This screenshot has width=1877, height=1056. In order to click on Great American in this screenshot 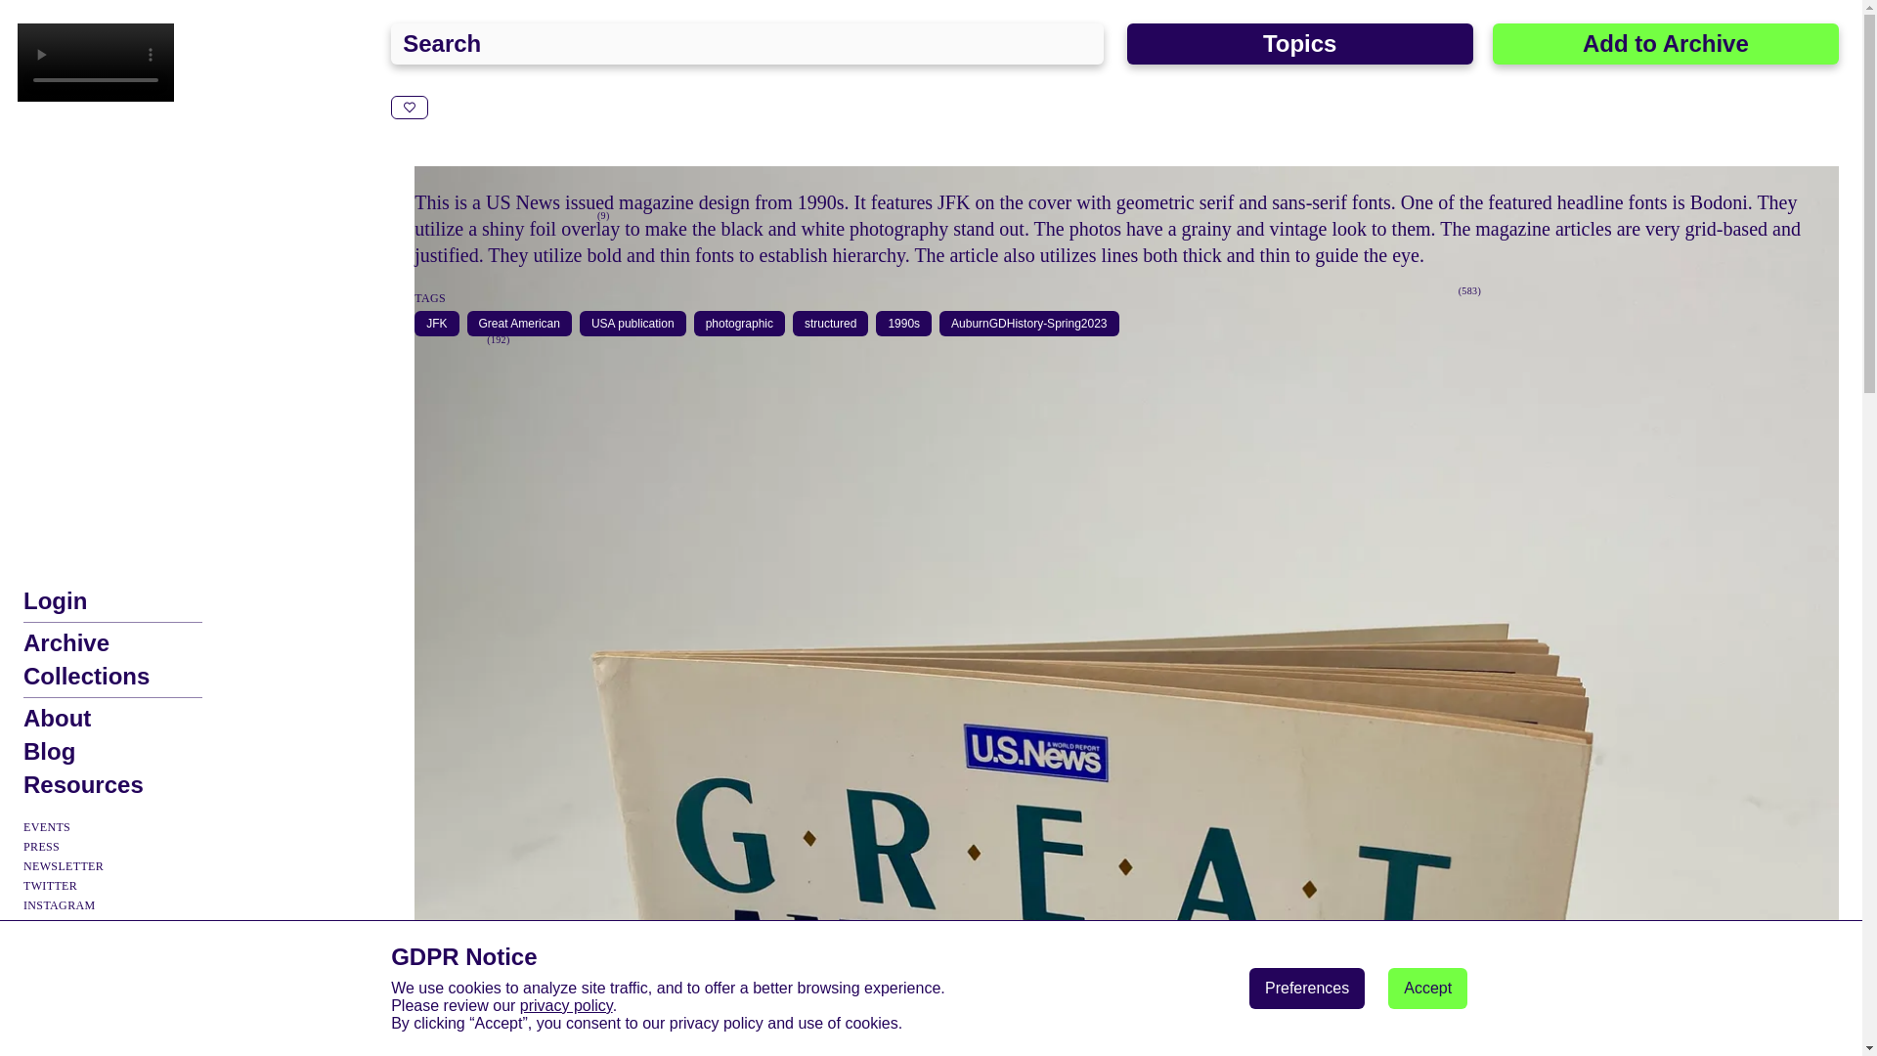, I will do `click(518, 324)`.